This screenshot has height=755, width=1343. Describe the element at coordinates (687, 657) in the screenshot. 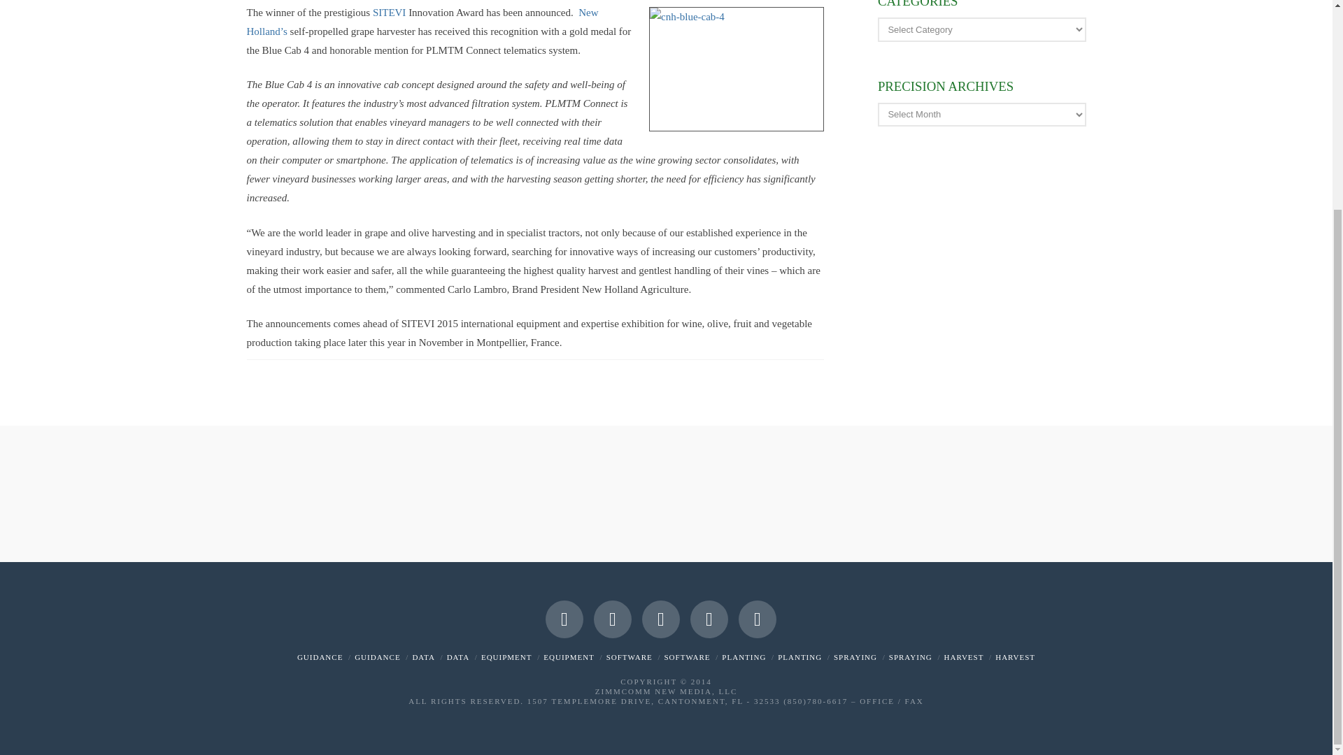

I see `SOFTWARE` at that location.